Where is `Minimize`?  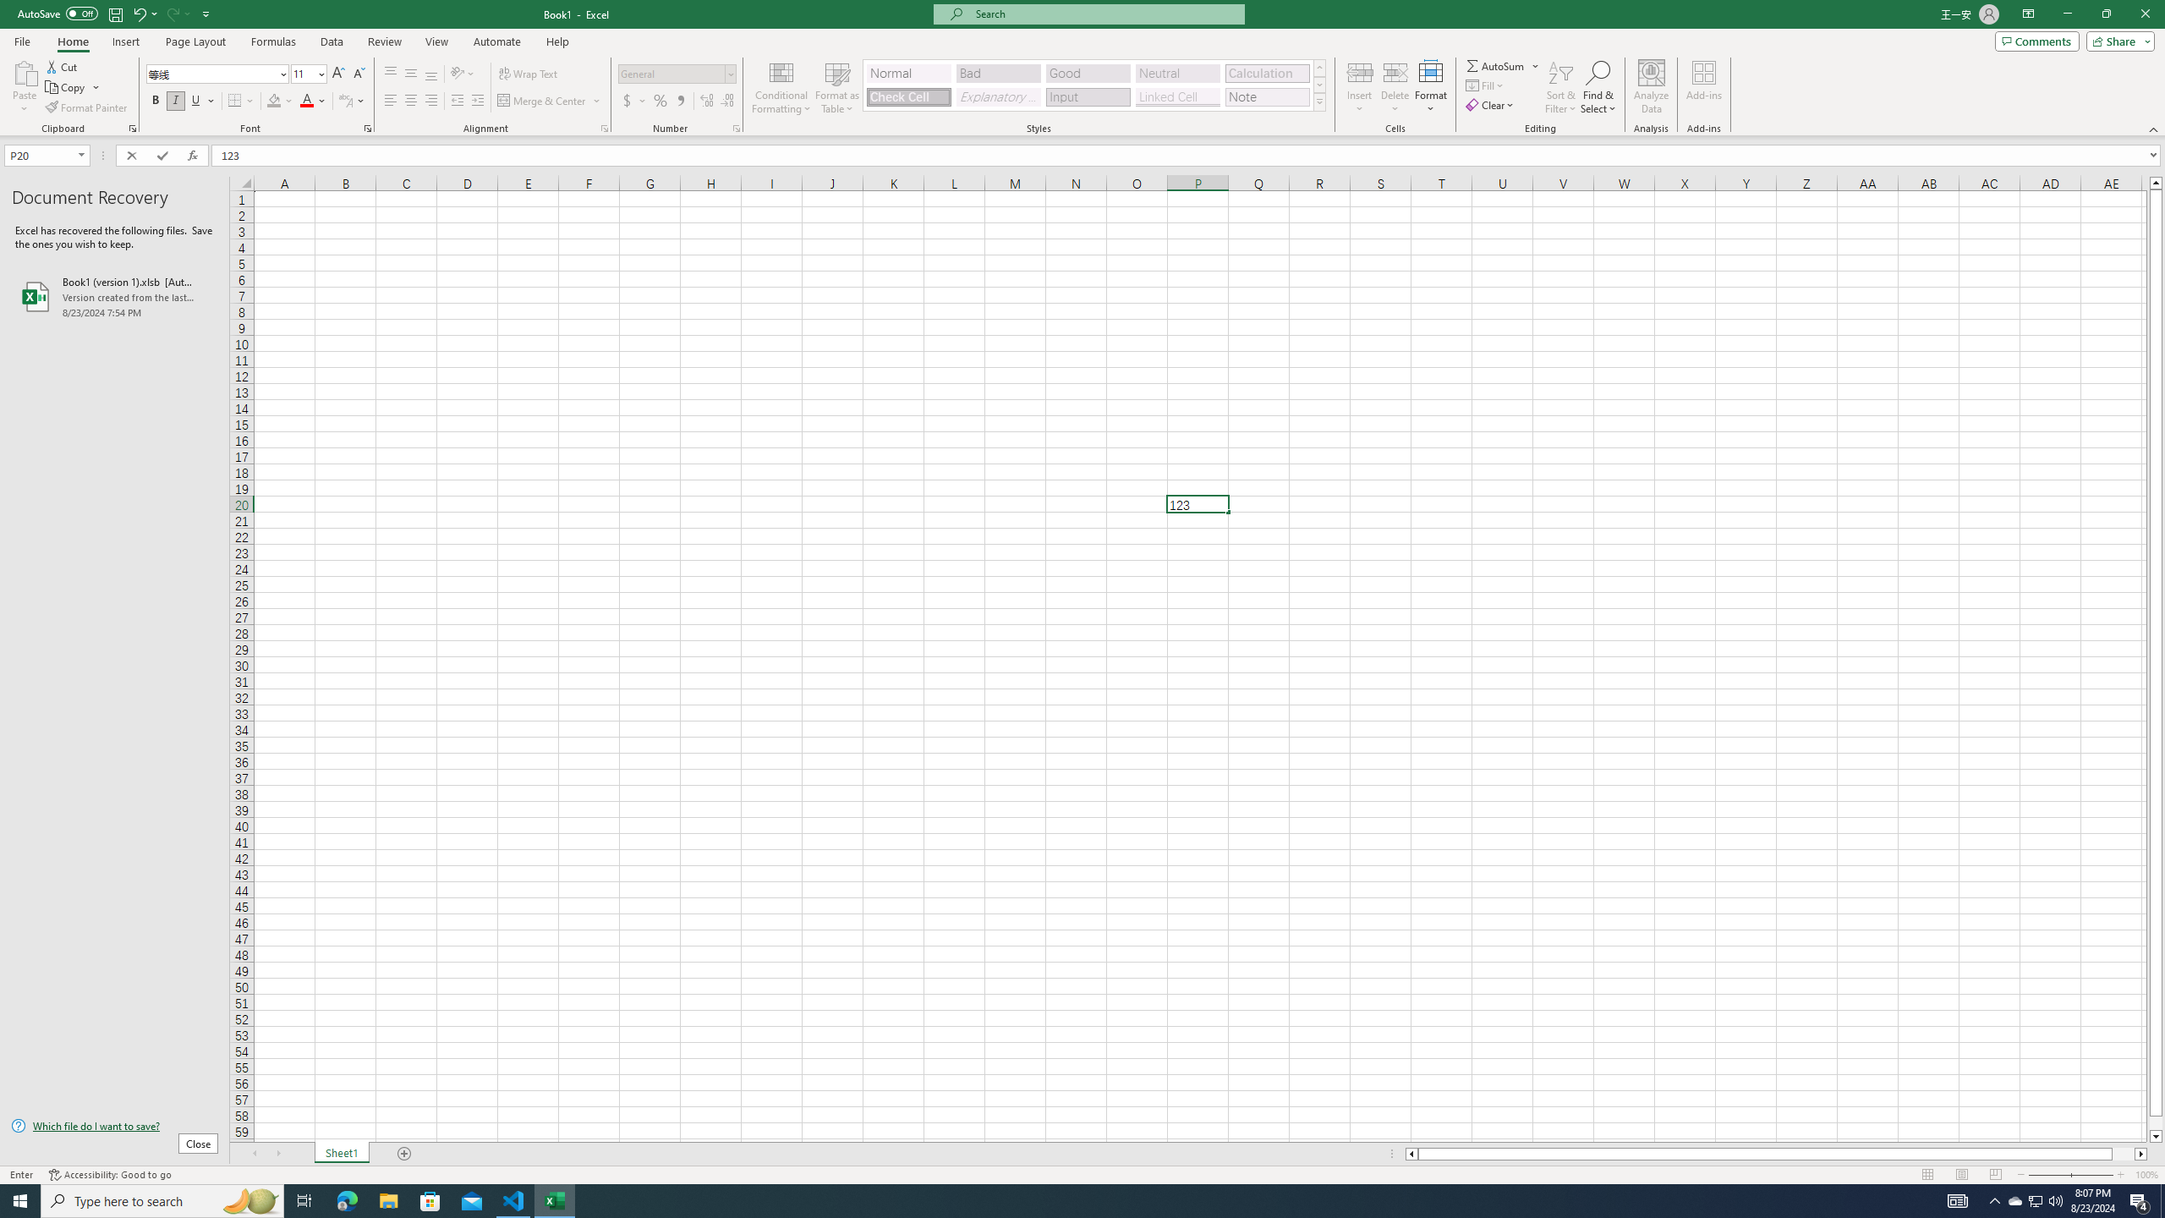 Minimize is located at coordinates (2067, 14).